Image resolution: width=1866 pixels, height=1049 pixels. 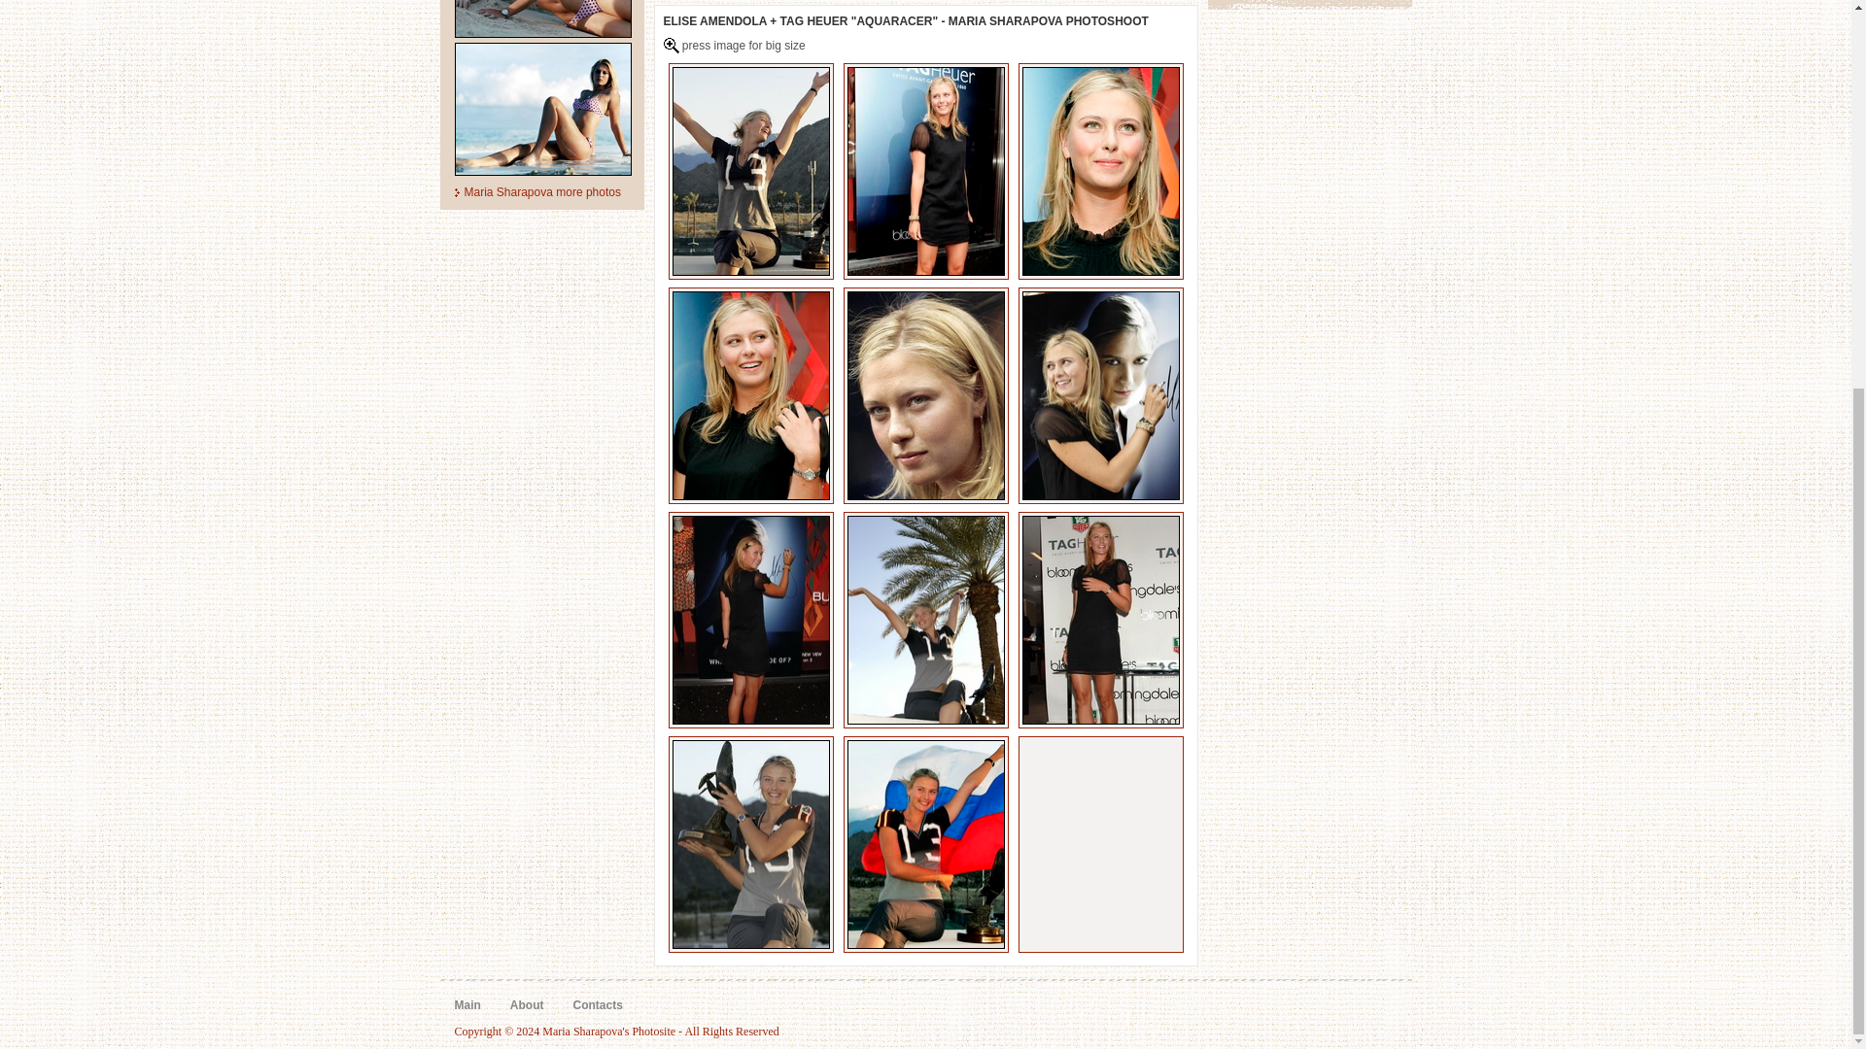 What do you see at coordinates (527, 1005) in the screenshot?
I see `About` at bounding box center [527, 1005].